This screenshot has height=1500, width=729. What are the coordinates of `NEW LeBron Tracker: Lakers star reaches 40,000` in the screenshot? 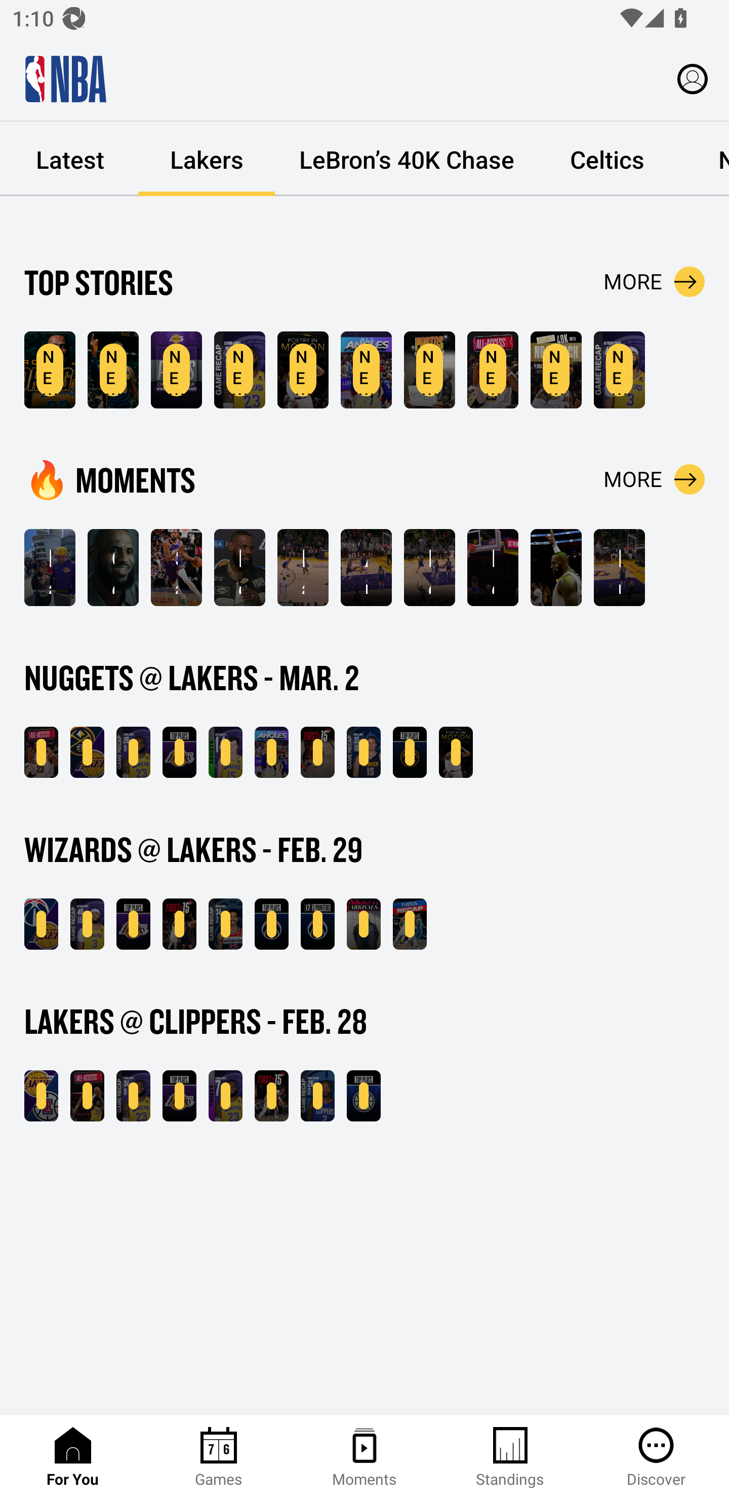 It's located at (50, 370).